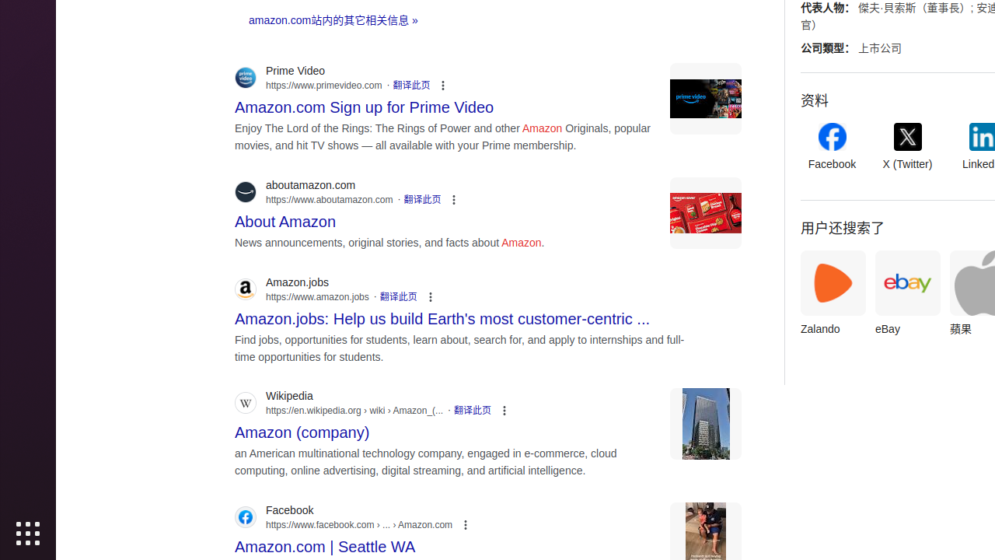 This screenshot has width=995, height=560. I want to click on 关于这条结果的详细信息, so click(474, 524).